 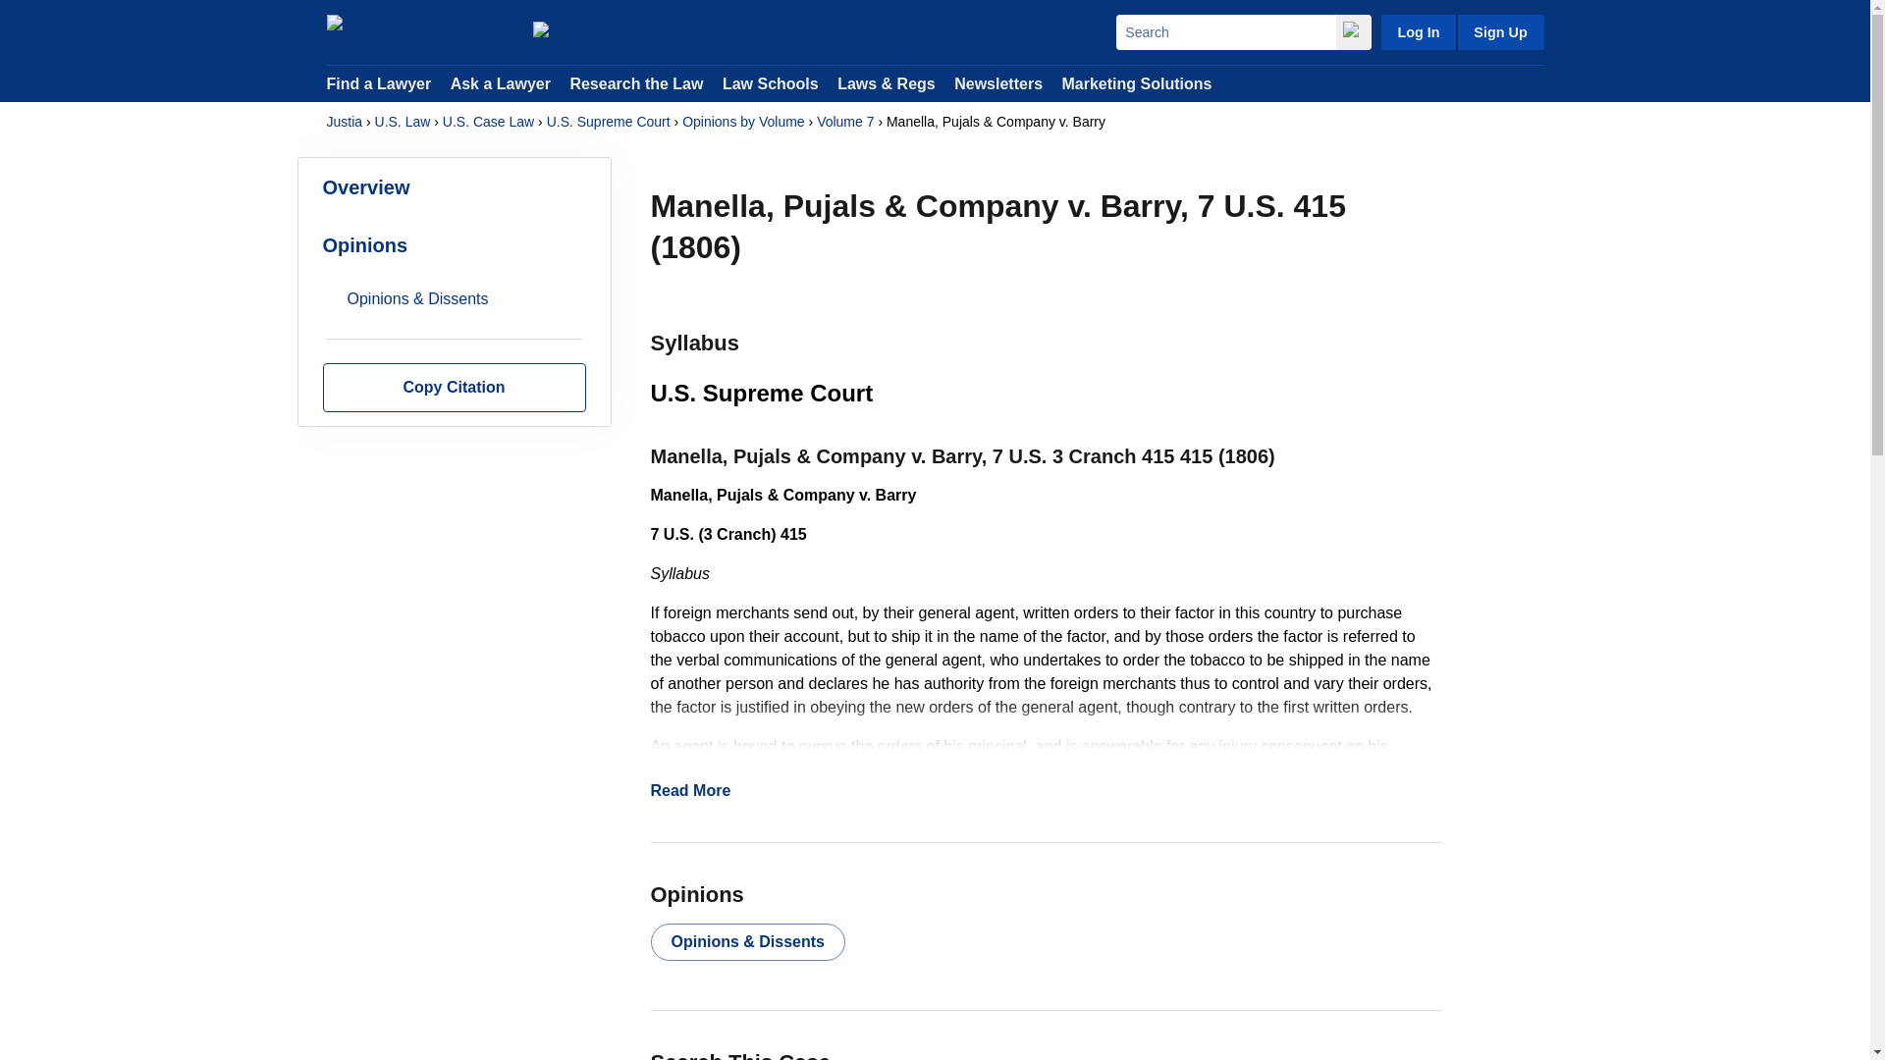 What do you see at coordinates (636, 82) in the screenshot?
I see `Research the Law` at bounding box center [636, 82].